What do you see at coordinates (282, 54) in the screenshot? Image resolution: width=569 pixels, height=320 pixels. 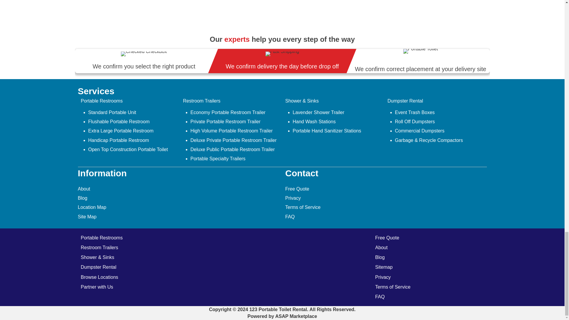 I see `Fast Shipping` at bounding box center [282, 54].